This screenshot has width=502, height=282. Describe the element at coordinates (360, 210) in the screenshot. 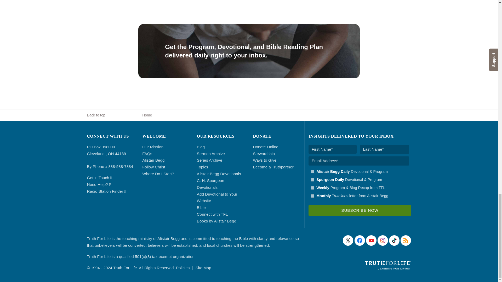

I see `Subscribe Now` at that location.